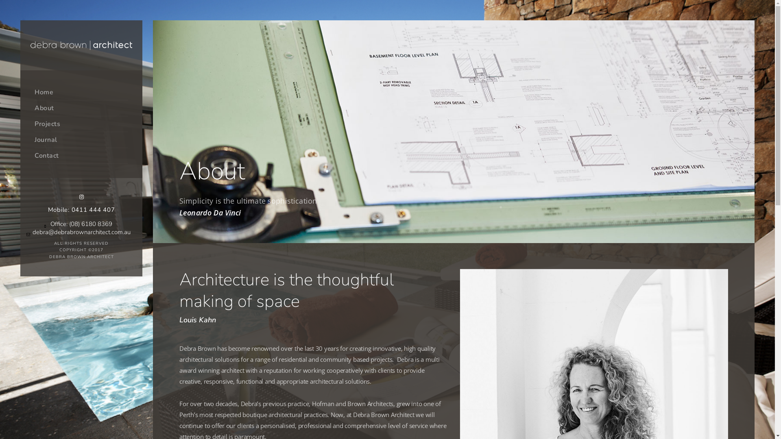  I want to click on Office: (08) 6180 8369, so click(81, 224).